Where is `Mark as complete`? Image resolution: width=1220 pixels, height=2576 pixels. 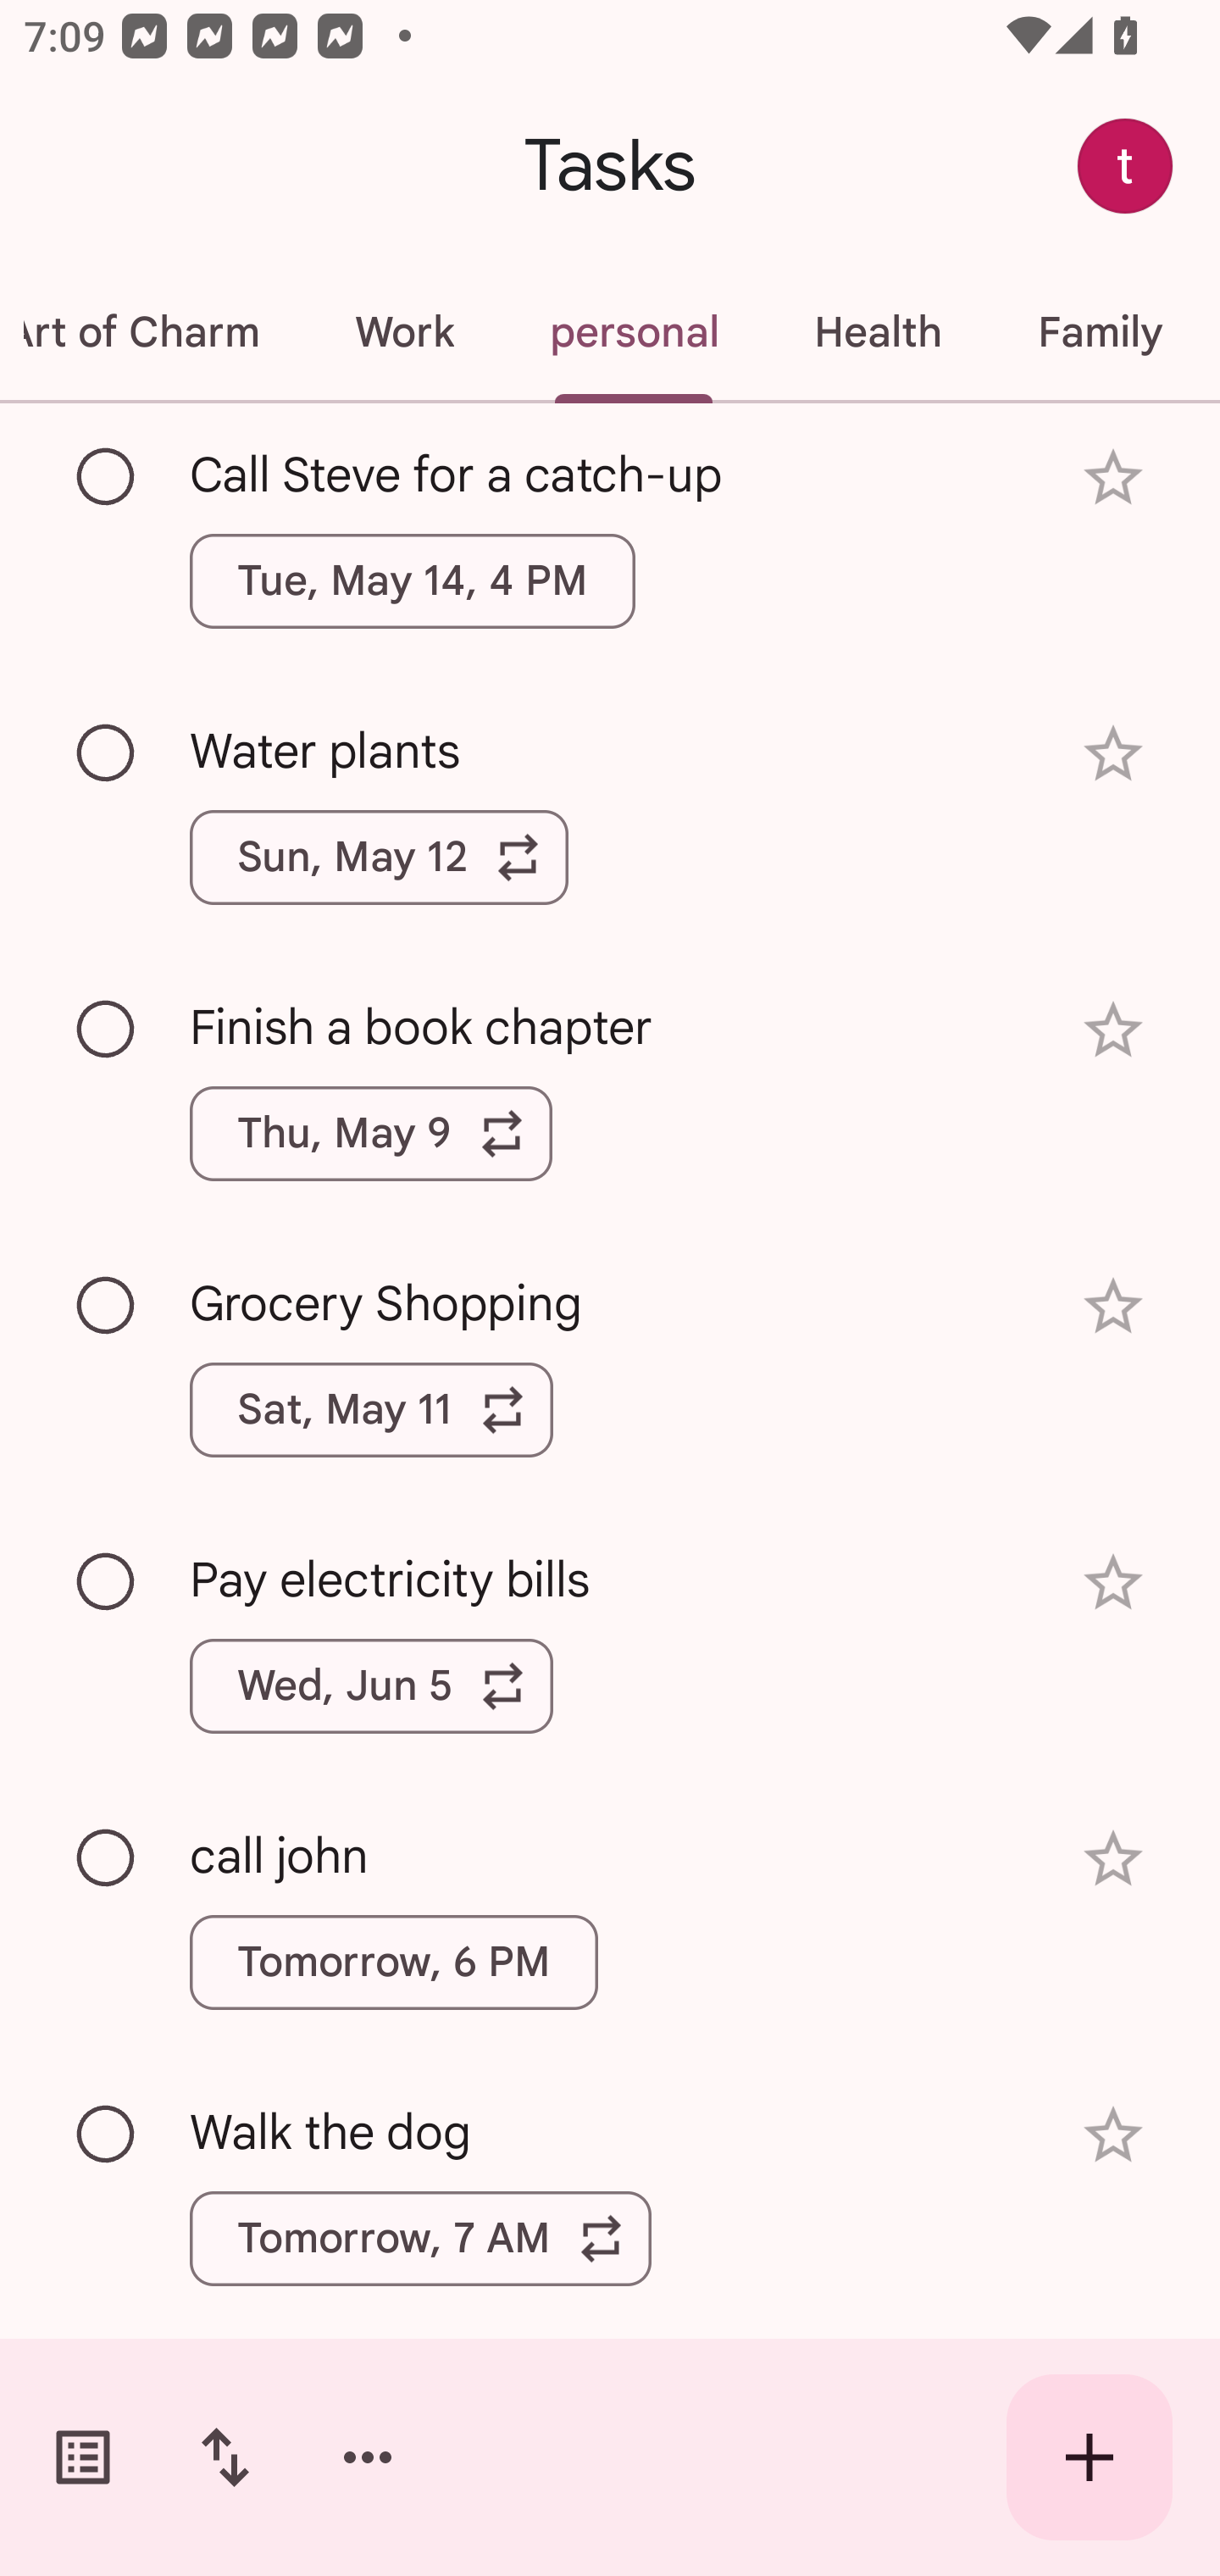 Mark as complete is located at coordinates (107, 1030).